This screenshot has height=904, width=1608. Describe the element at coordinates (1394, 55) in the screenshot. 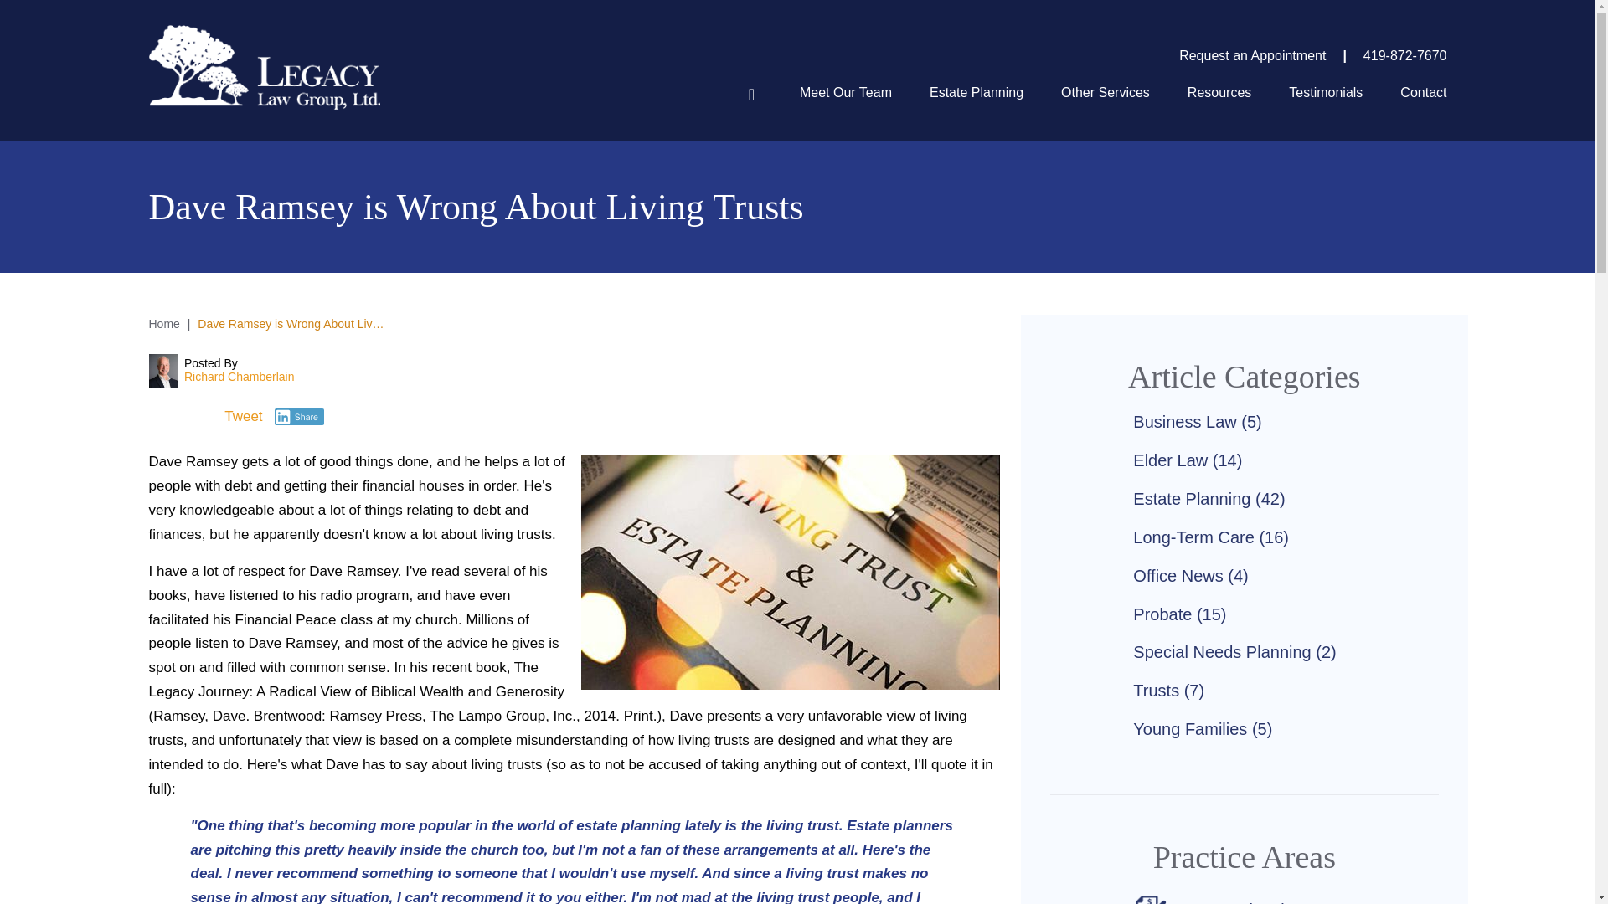

I see `419-872-7670` at that location.